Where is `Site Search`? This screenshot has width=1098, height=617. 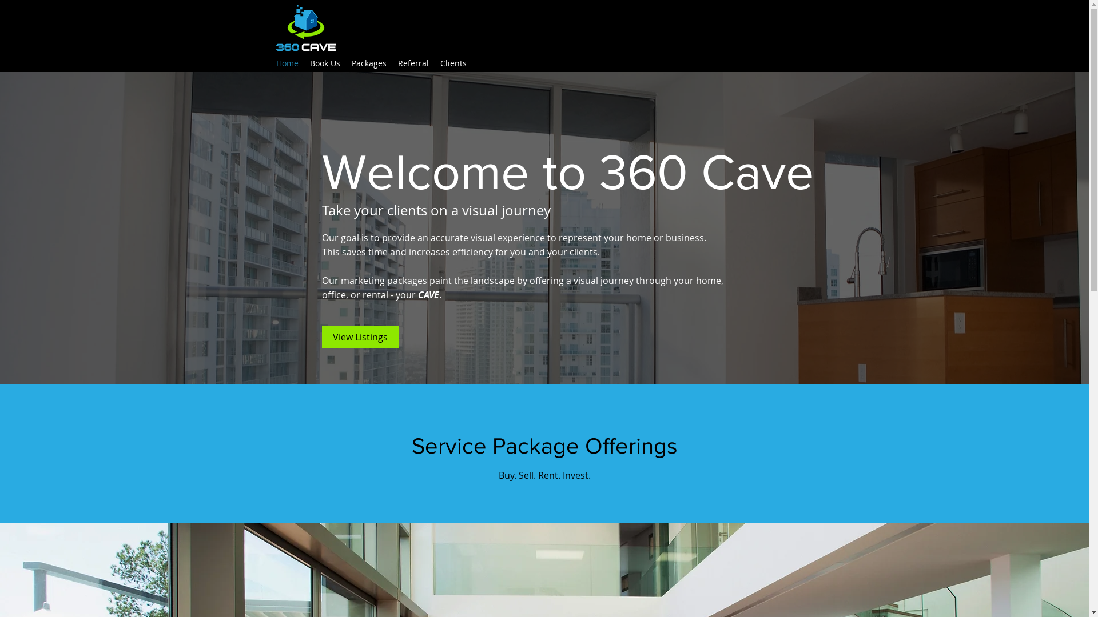
Site Search is located at coordinates (756, 27).